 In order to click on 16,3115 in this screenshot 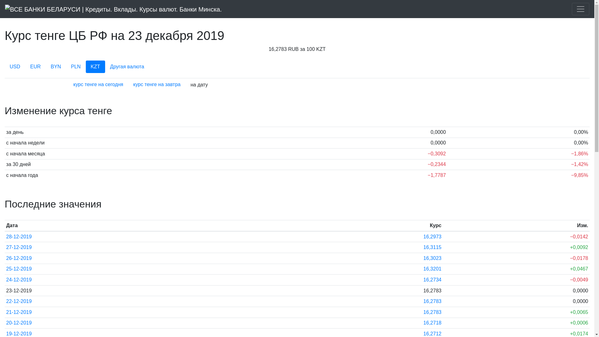, I will do `click(432, 247)`.